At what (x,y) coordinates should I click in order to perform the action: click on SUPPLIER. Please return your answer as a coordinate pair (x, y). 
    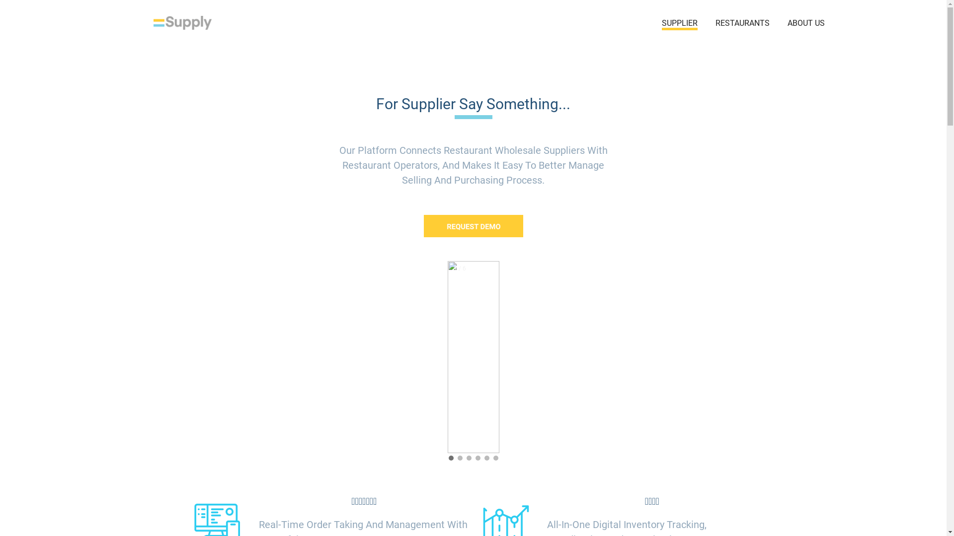
    Looking at the image, I should click on (680, 24).